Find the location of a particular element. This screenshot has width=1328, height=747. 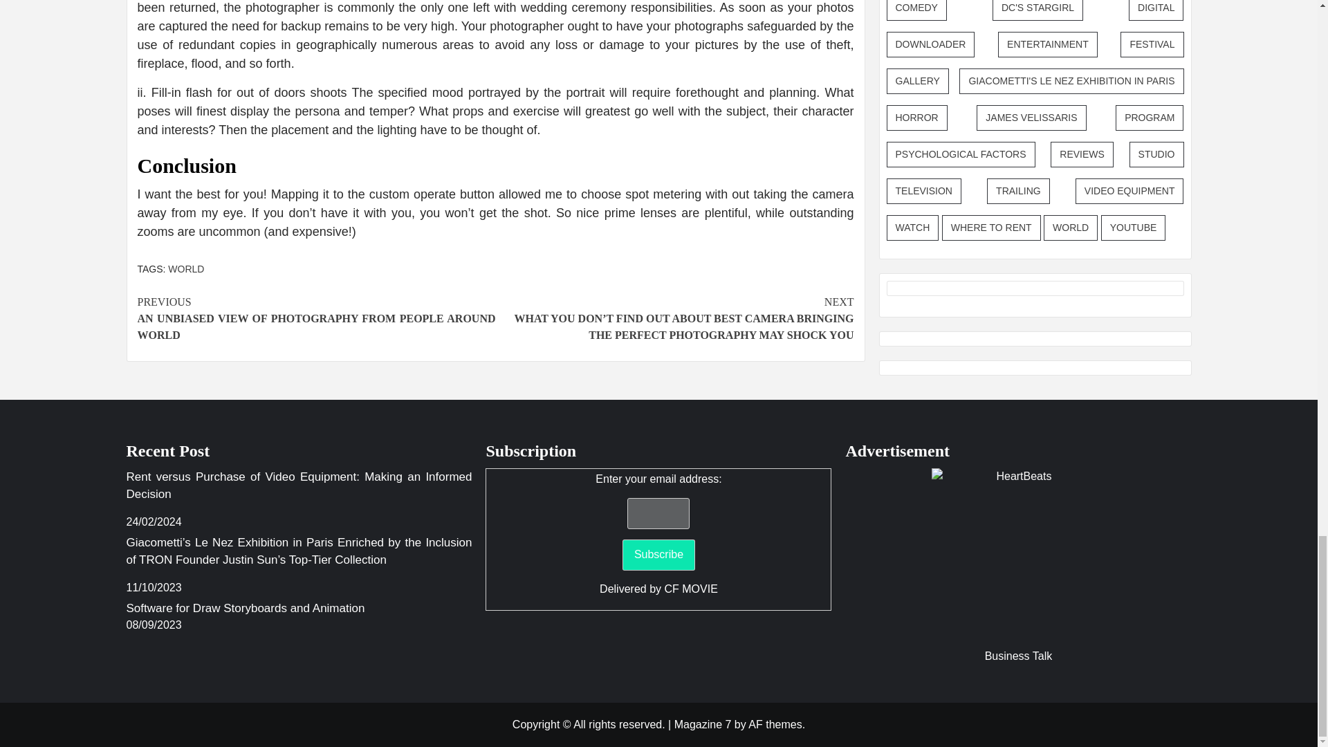

WORLD is located at coordinates (186, 269).